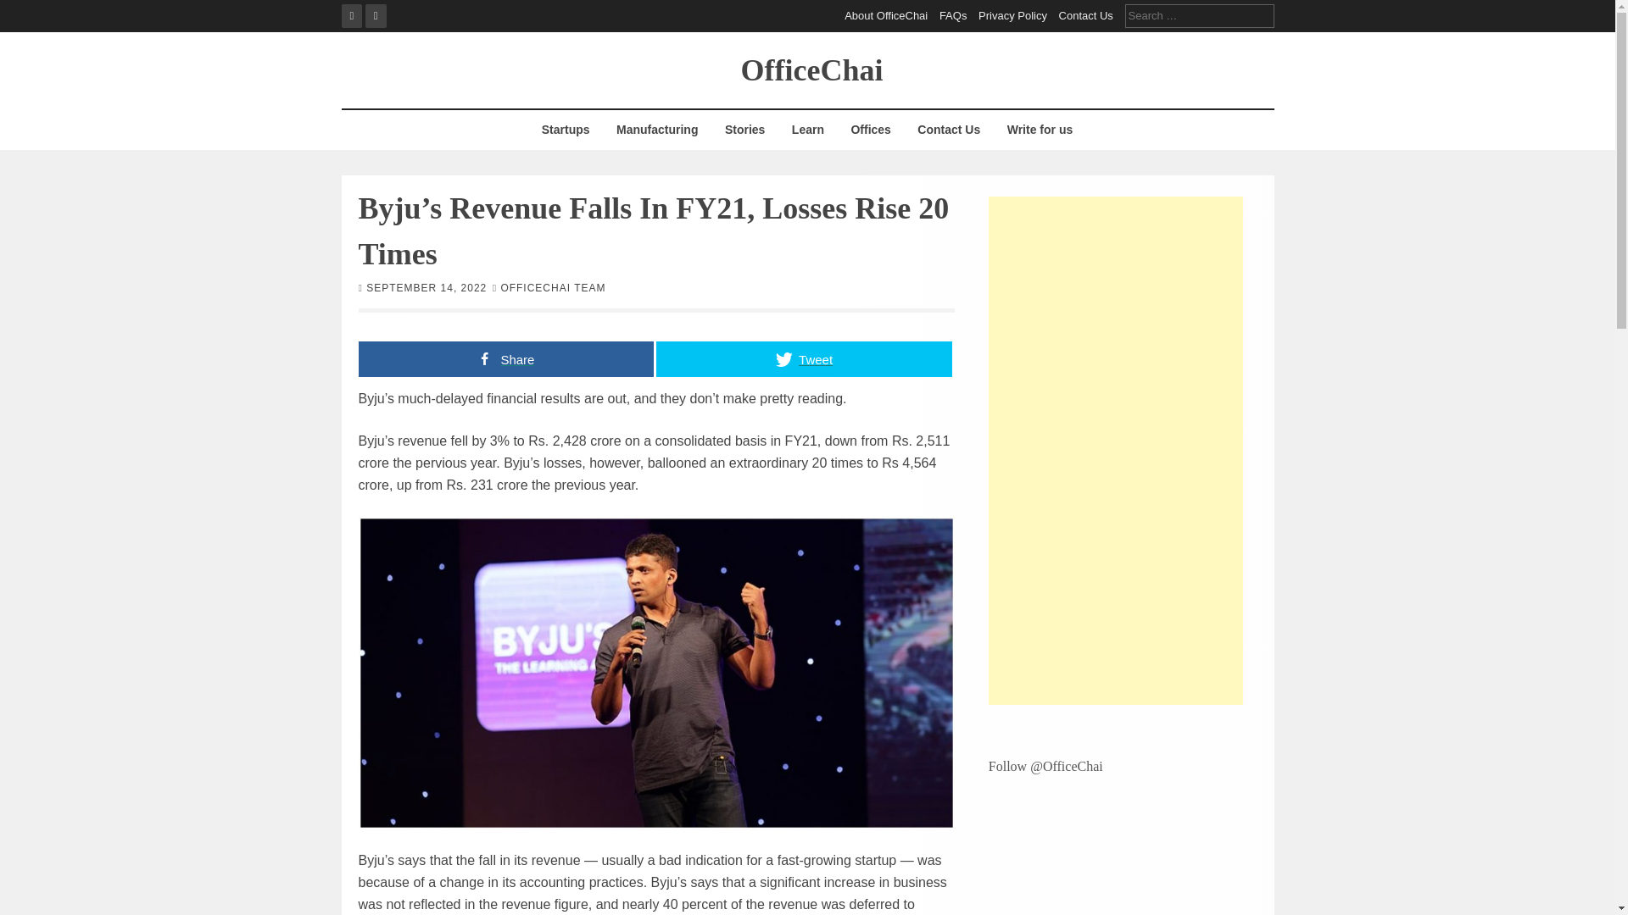 This screenshot has width=1628, height=915. What do you see at coordinates (953, 15) in the screenshot?
I see `FAQs` at bounding box center [953, 15].